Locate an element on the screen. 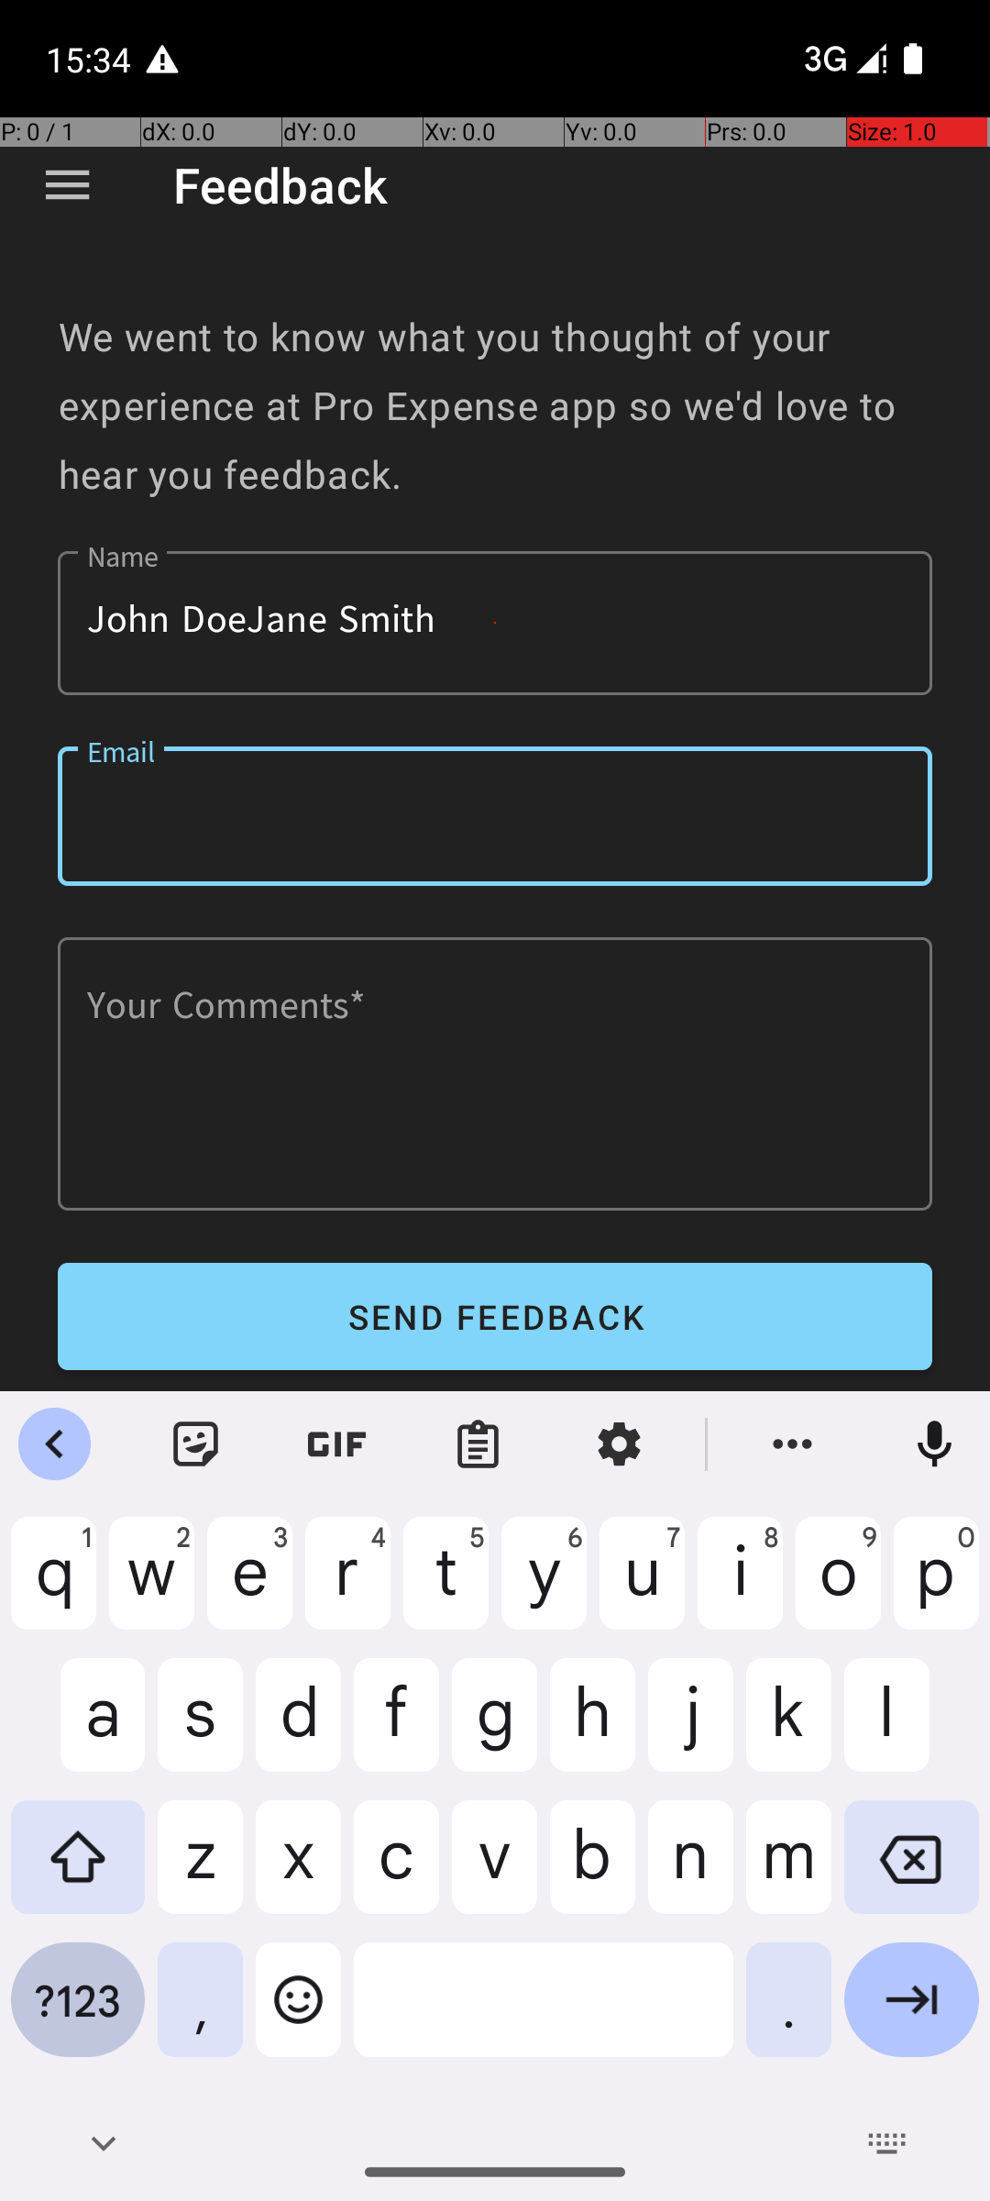  Your Comments* is located at coordinates (495, 1074).